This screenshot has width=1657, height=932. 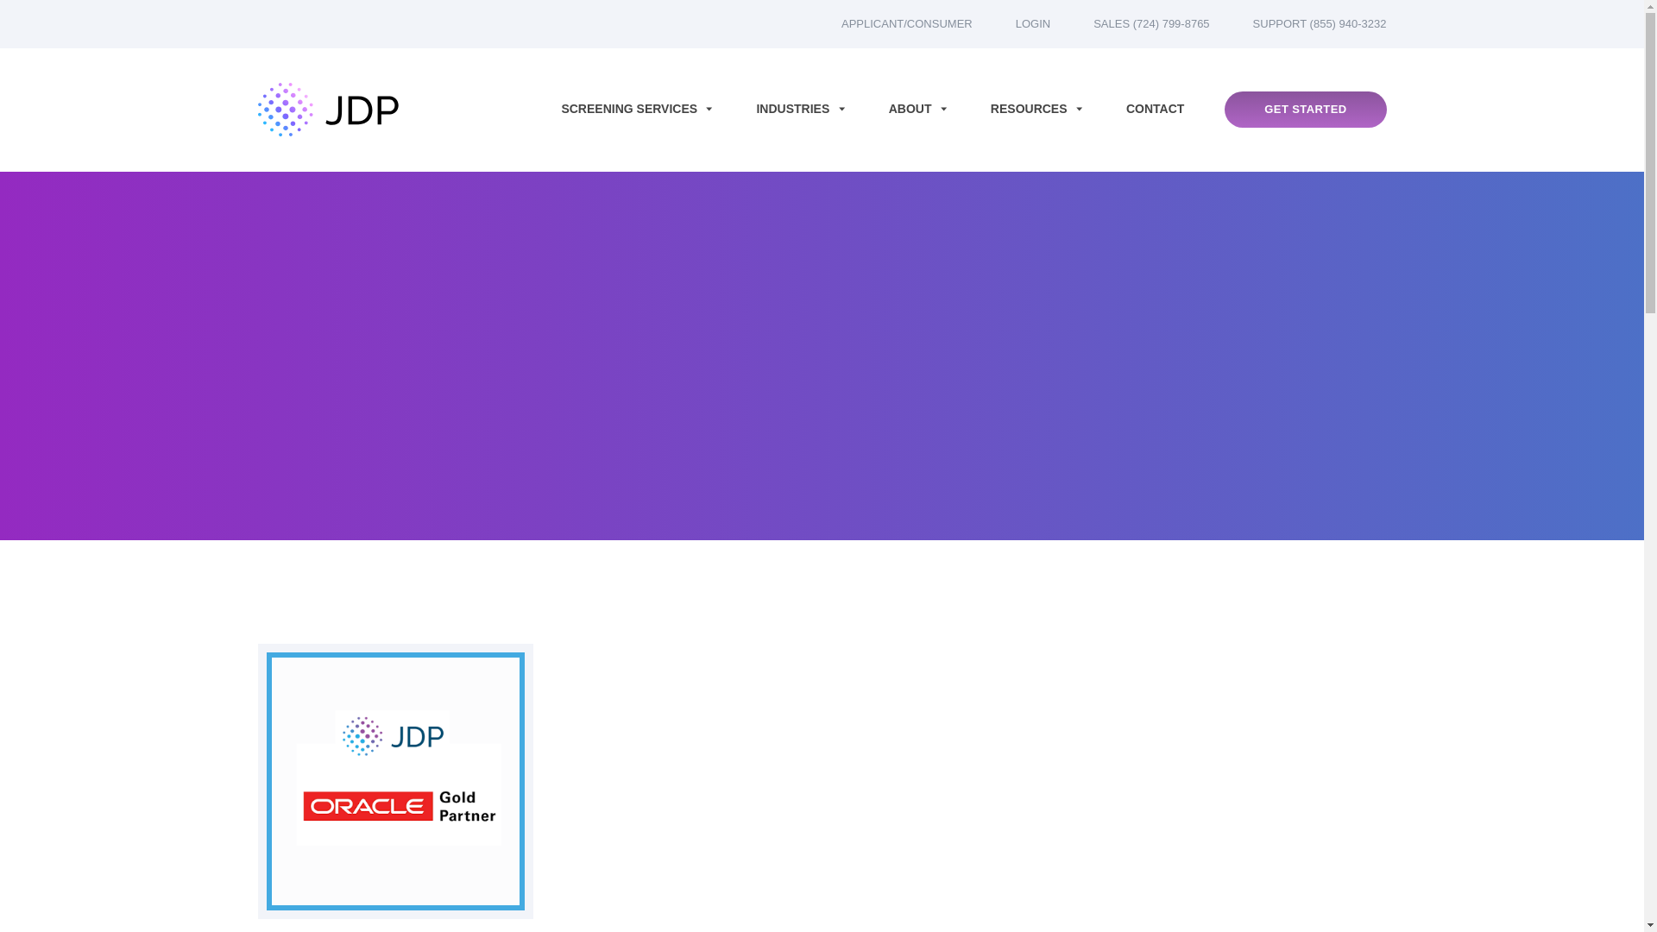 What do you see at coordinates (800, 109) in the screenshot?
I see `Industries` at bounding box center [800, 109].